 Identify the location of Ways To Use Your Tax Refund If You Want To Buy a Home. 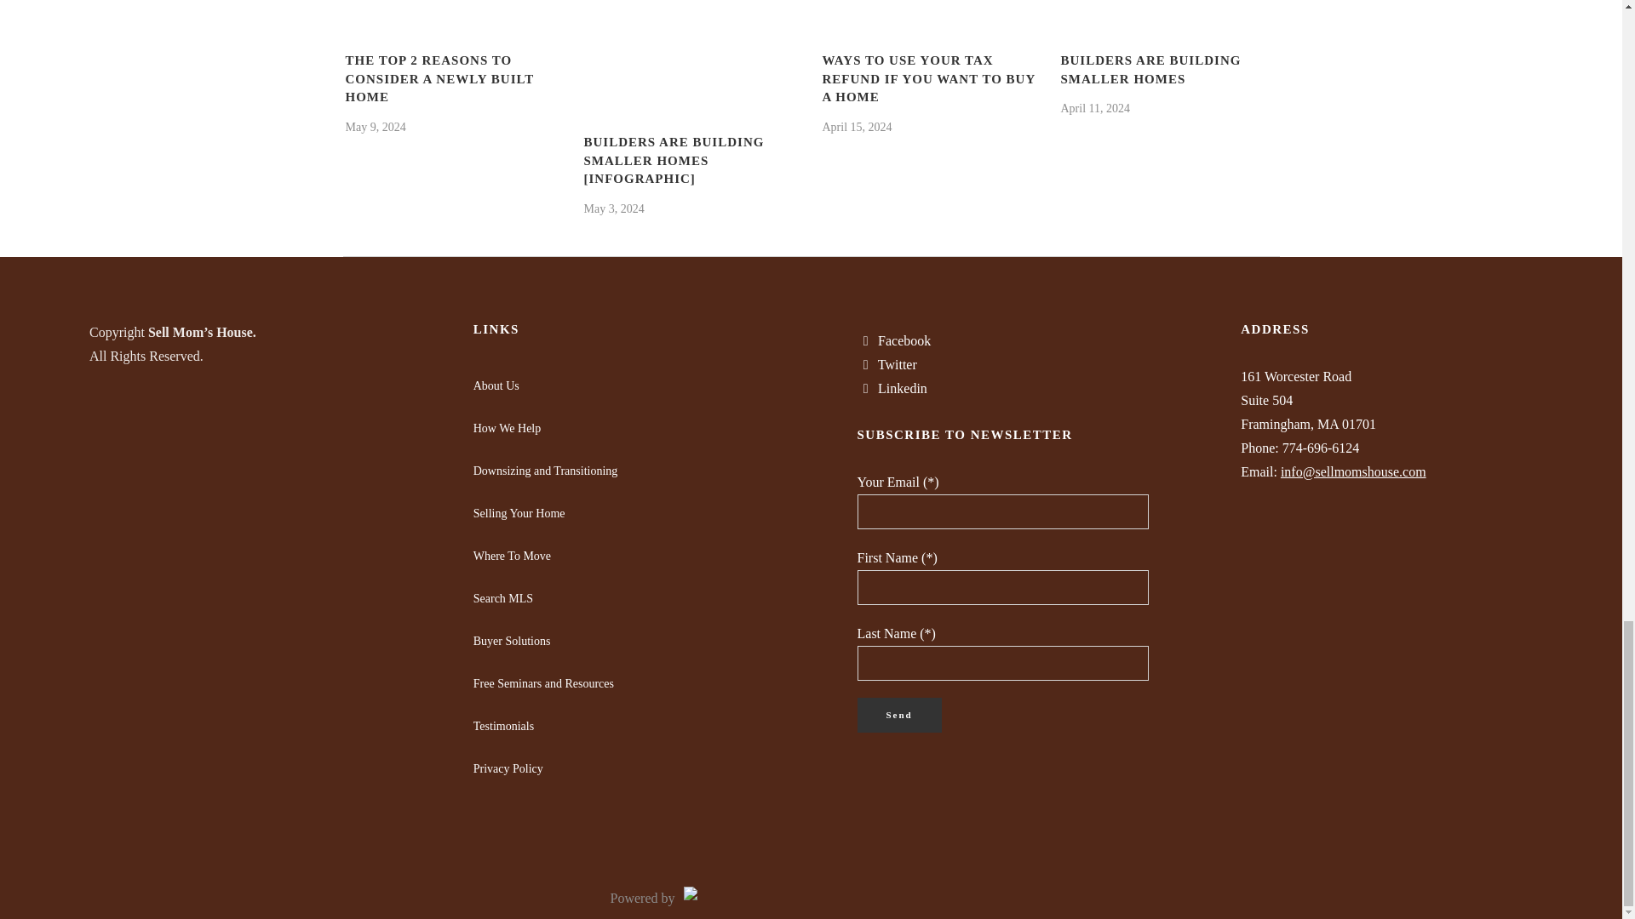
(928, 78).